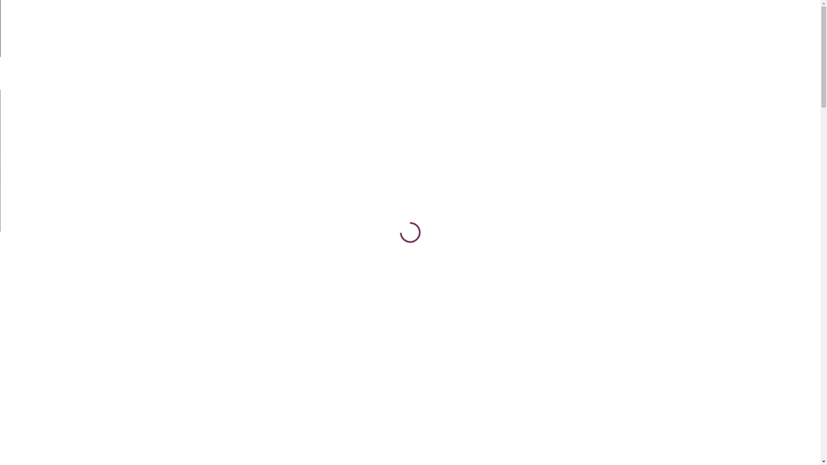 The image size is (827, 465). What do you see at coordinates (446, 73) in the screenshot?
I see `Iletisim` at bounding box center [446, 73].